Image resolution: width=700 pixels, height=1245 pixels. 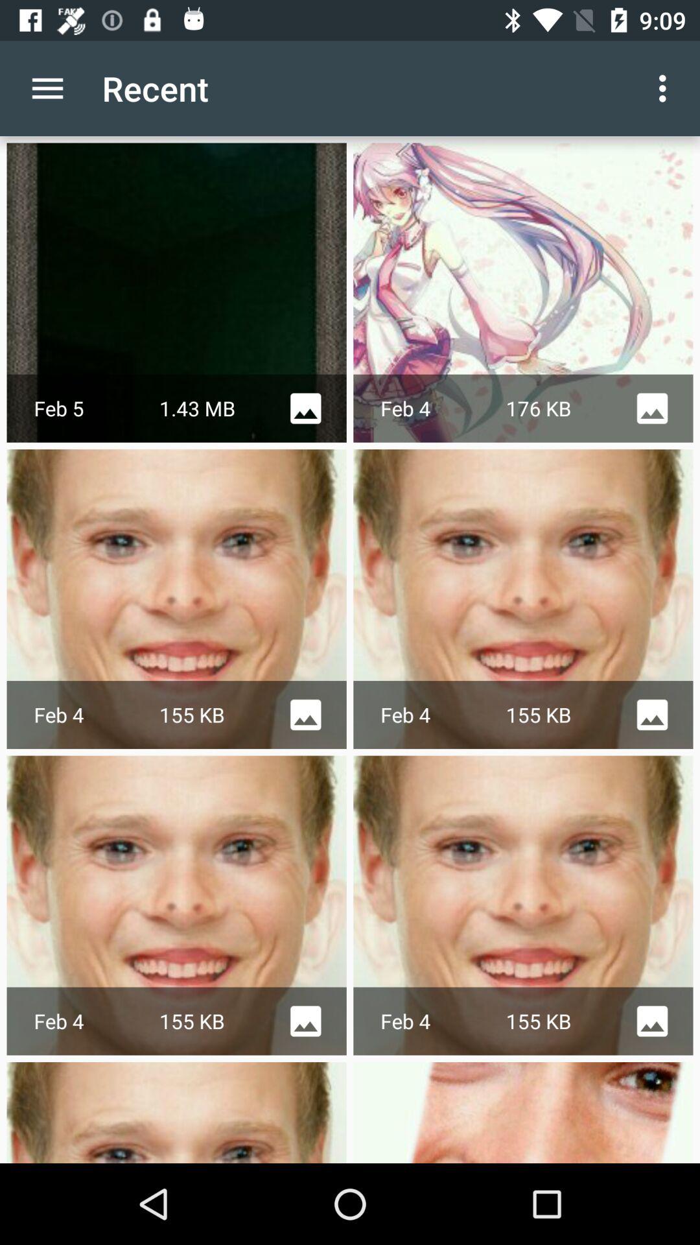 I want to click on open item to the right of the recent app, so click(x=666, y=88).